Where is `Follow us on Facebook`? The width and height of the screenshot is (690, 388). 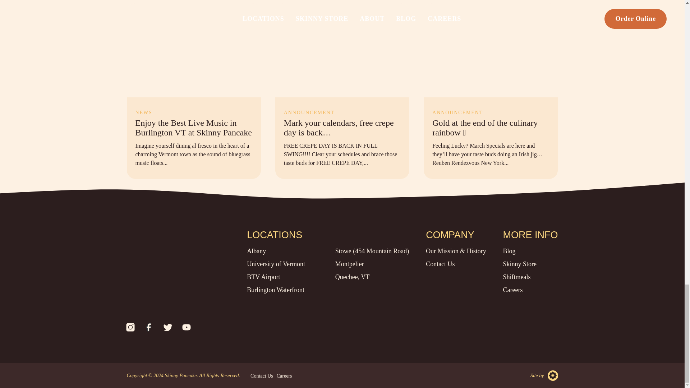
Follow us on Facebook is located at coordinates (148, 327).